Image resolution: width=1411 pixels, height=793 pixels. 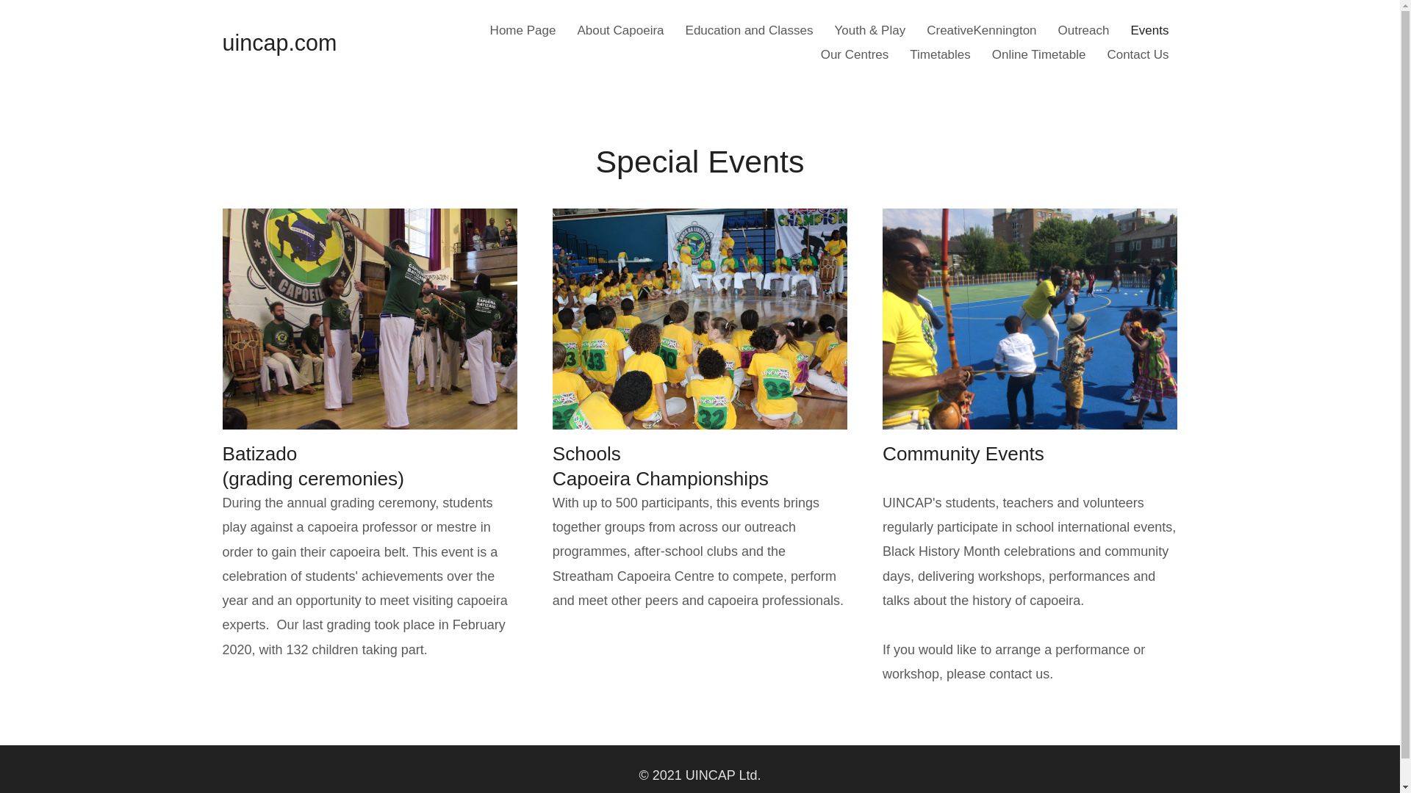 I want to click on Online Timetable, so click(x=1039, y=54).